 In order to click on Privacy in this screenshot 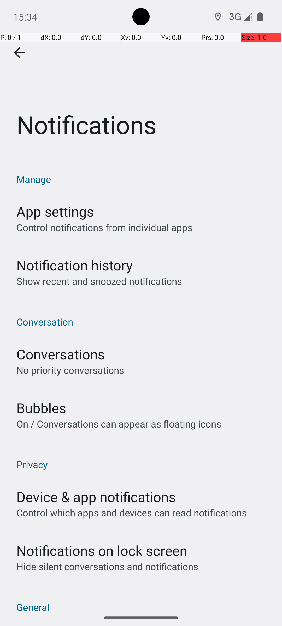, I will do `click(144, 464)`.